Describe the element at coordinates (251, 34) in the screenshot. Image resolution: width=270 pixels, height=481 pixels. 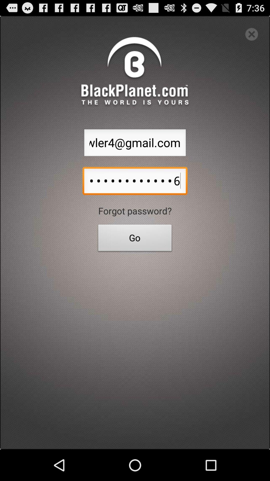
I see `exit out of page` at that location.